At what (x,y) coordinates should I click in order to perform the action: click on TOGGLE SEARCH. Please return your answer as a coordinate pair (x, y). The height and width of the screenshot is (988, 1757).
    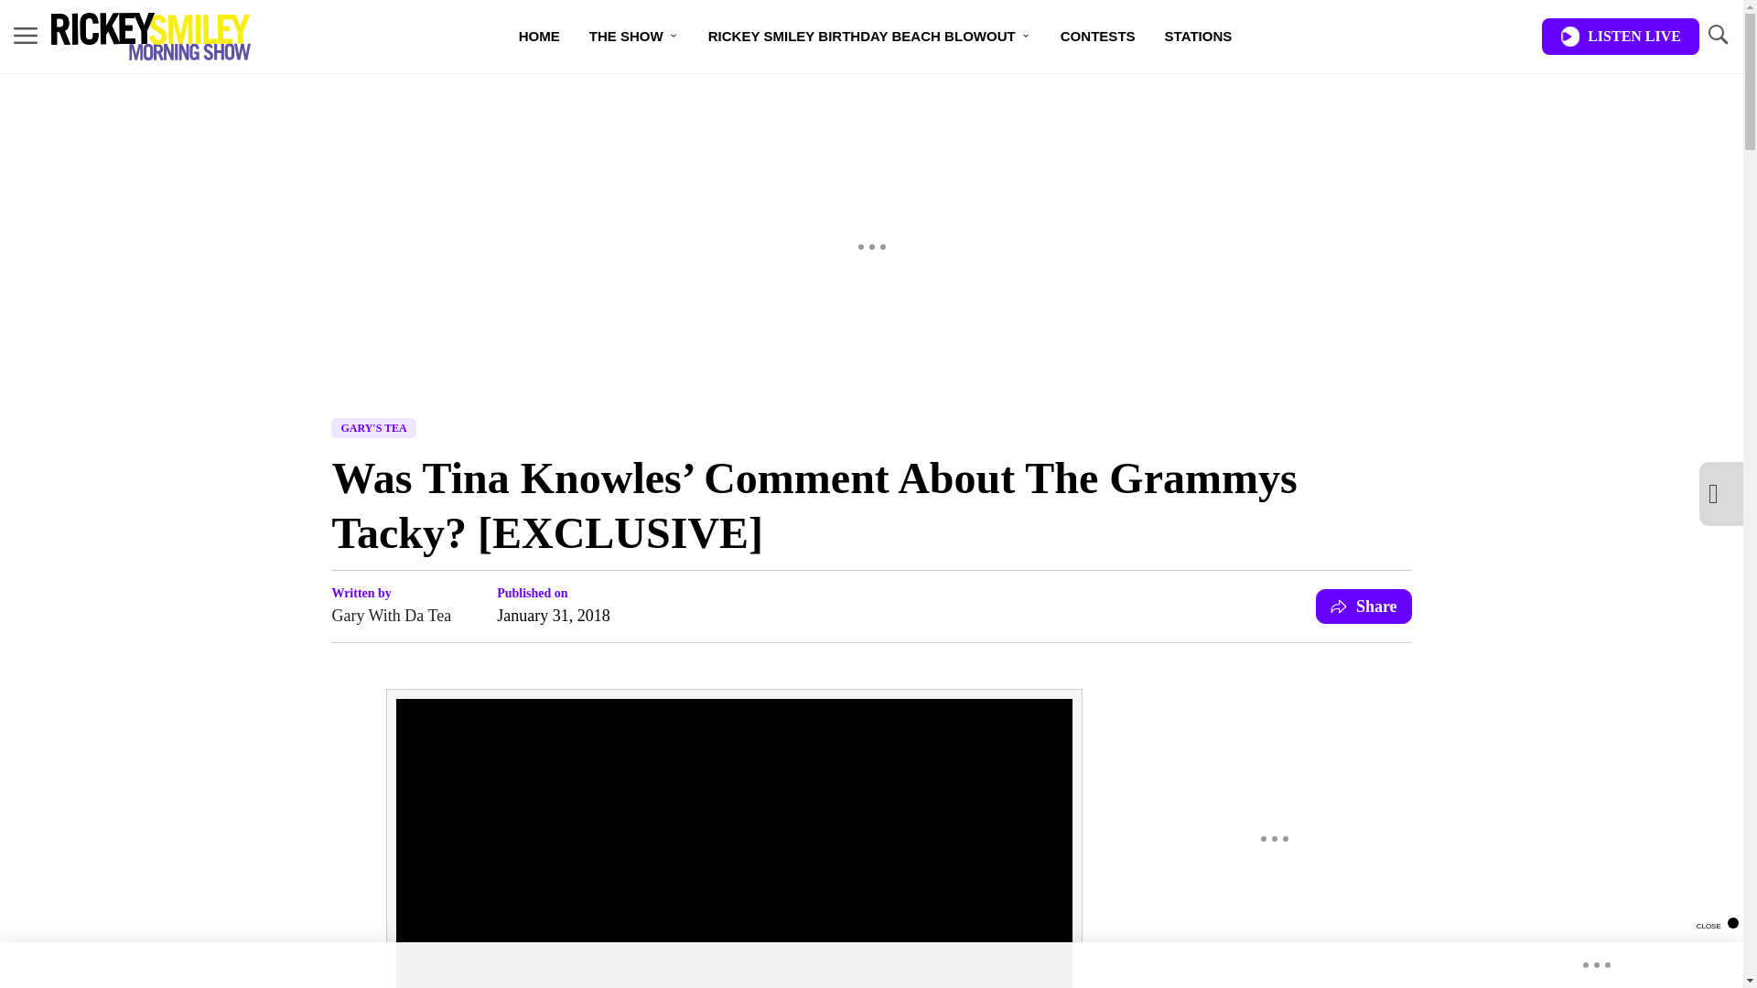
    Looking at the image, I should click on (1717, 35).